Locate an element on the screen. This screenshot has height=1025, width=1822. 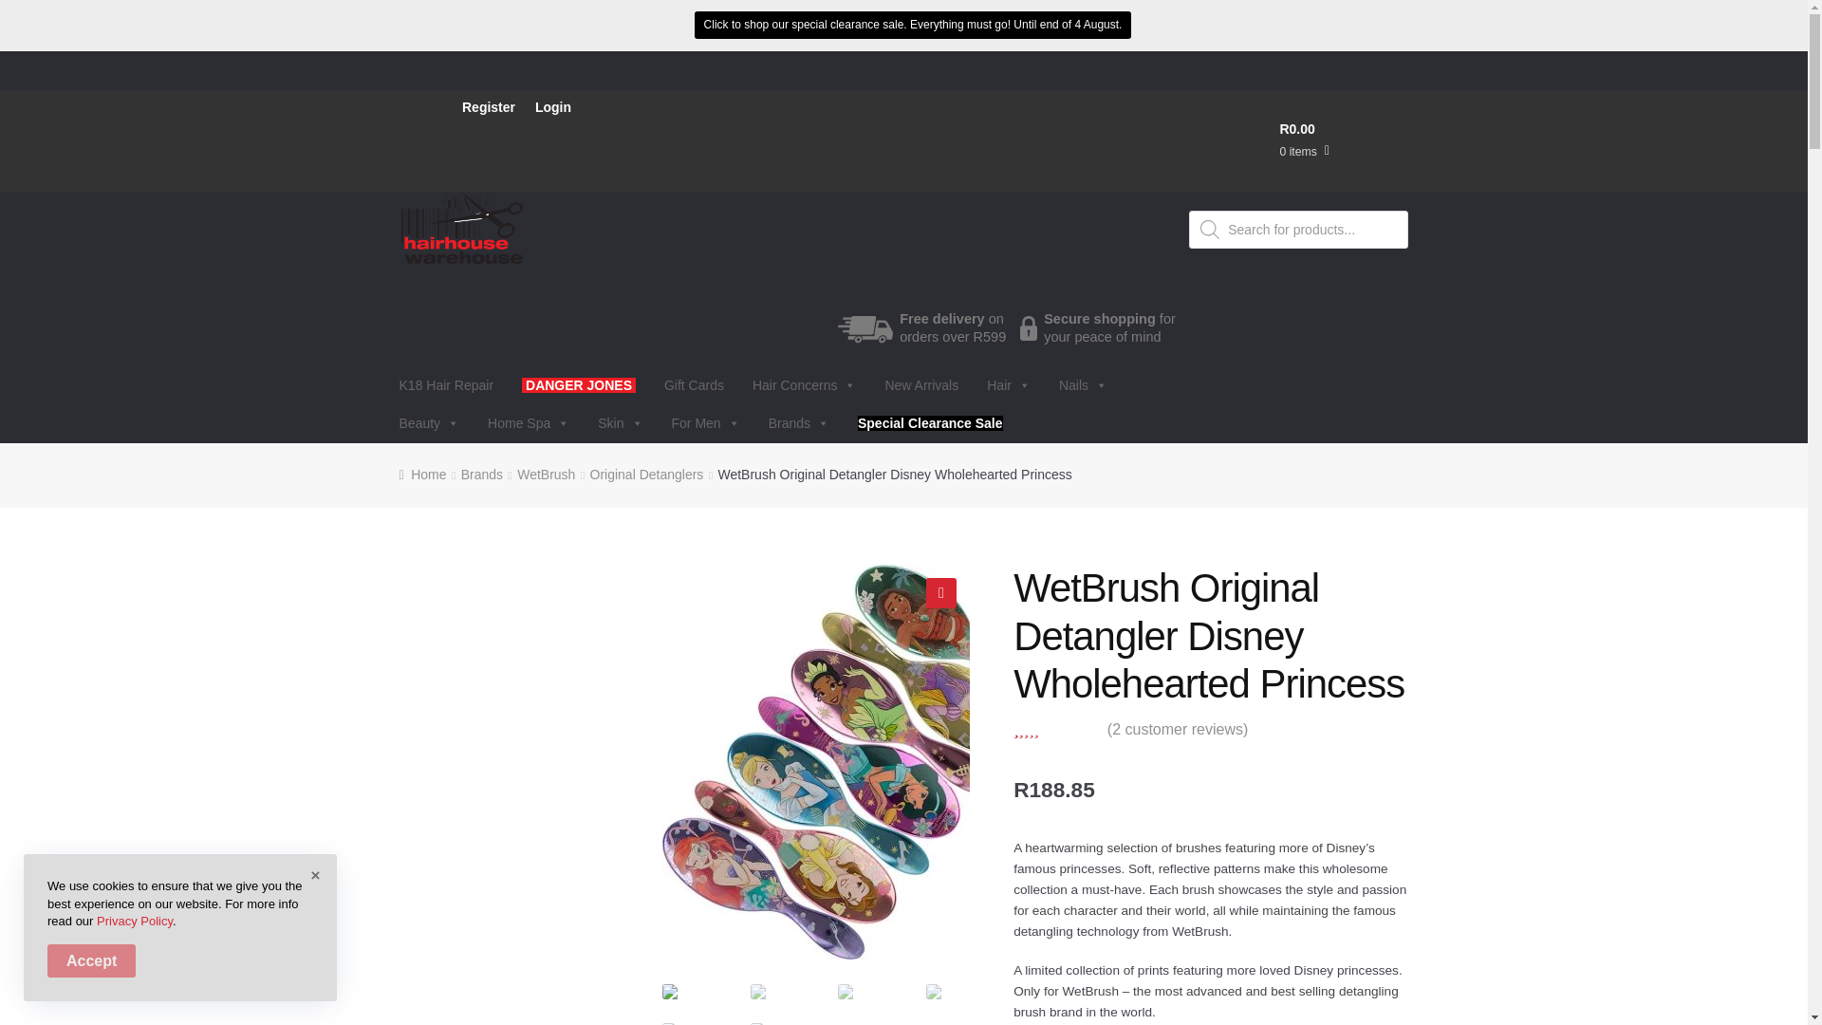
images is located at coordinates (860, 761).